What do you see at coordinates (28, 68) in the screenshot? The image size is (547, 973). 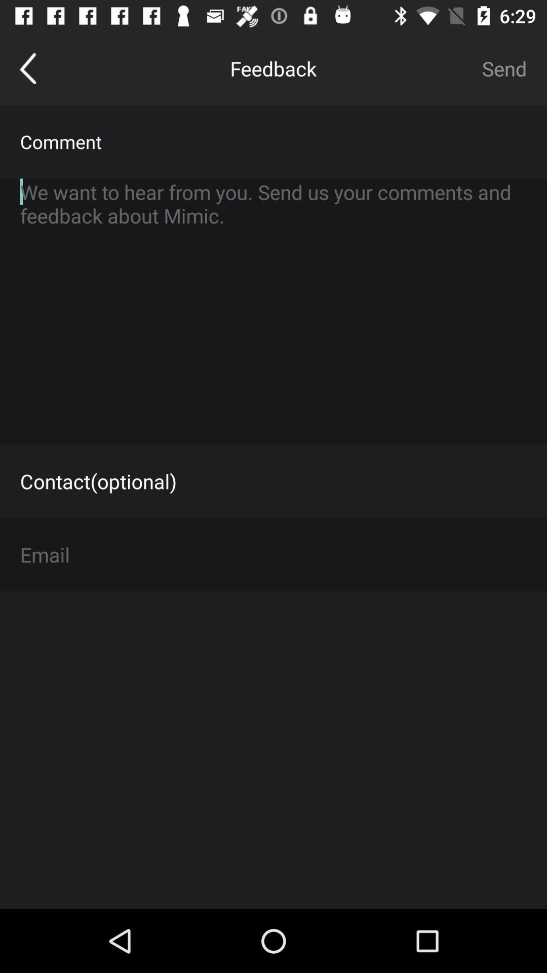 I see `turn on the item at the top left corner` at bounding box center [28, 68].